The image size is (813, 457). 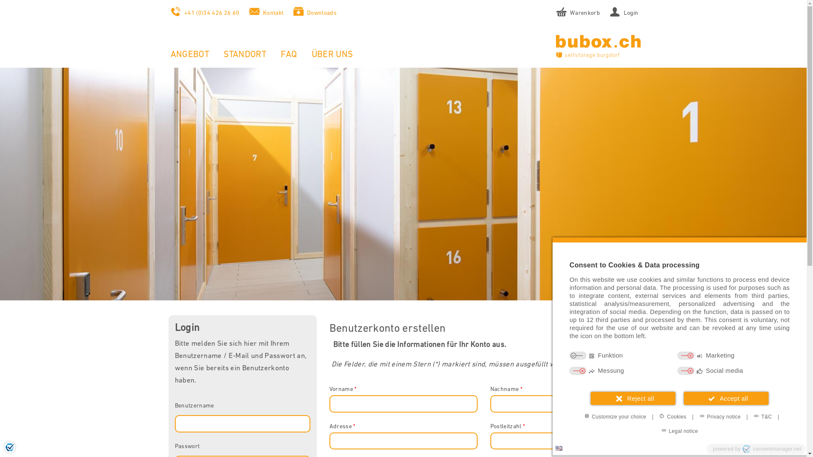 I want to click on Geben Sie hier Ihre Adresse ein., so click(x=404, y=441).